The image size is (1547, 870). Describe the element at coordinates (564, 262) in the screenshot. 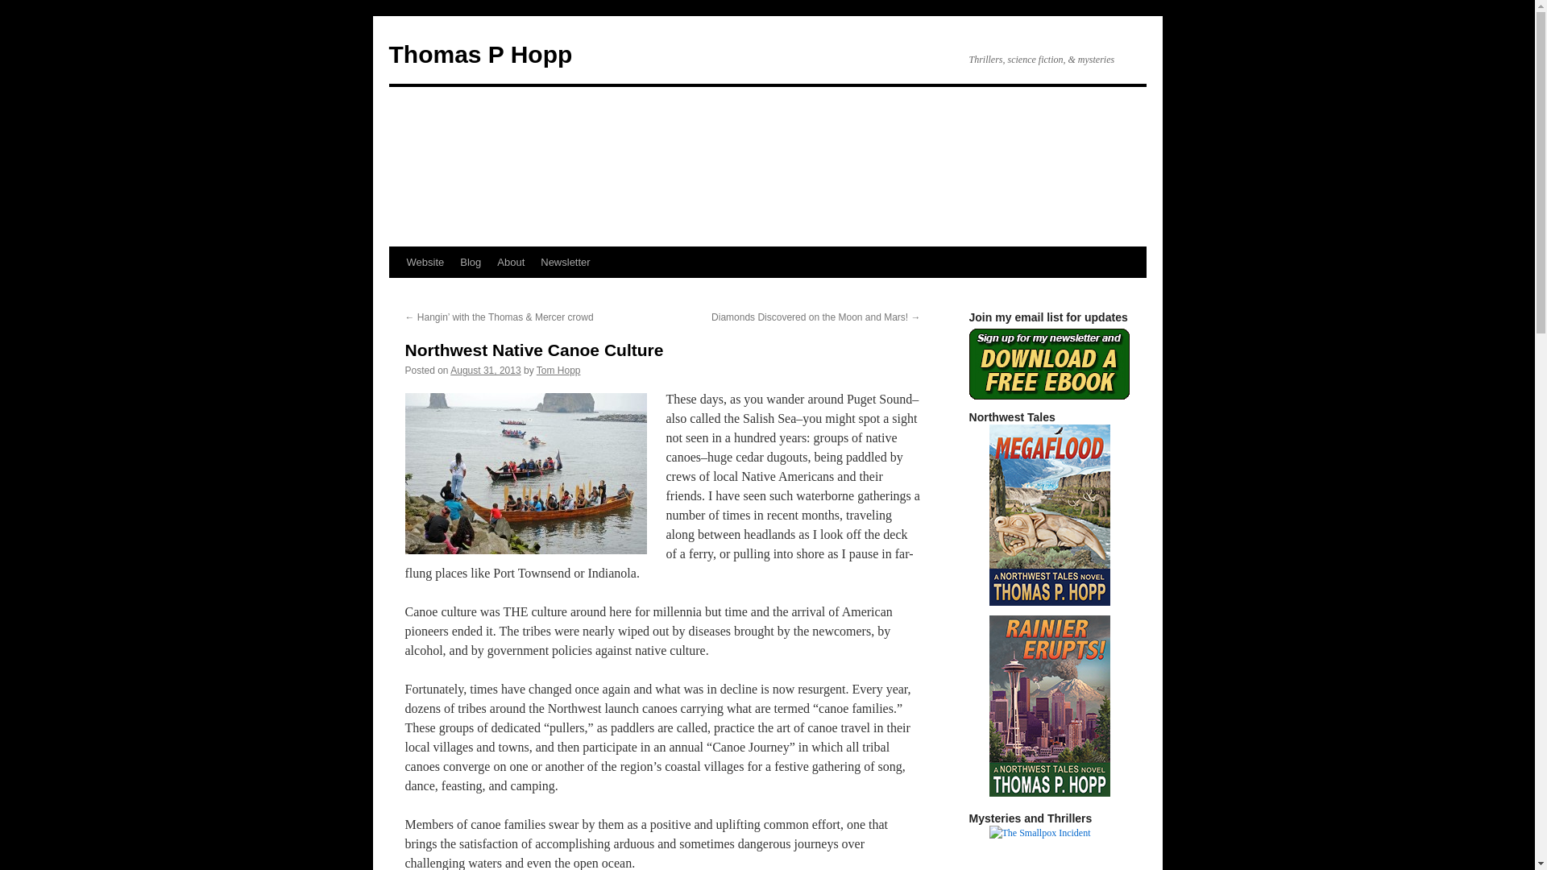

I see `Newsletter` at that location.